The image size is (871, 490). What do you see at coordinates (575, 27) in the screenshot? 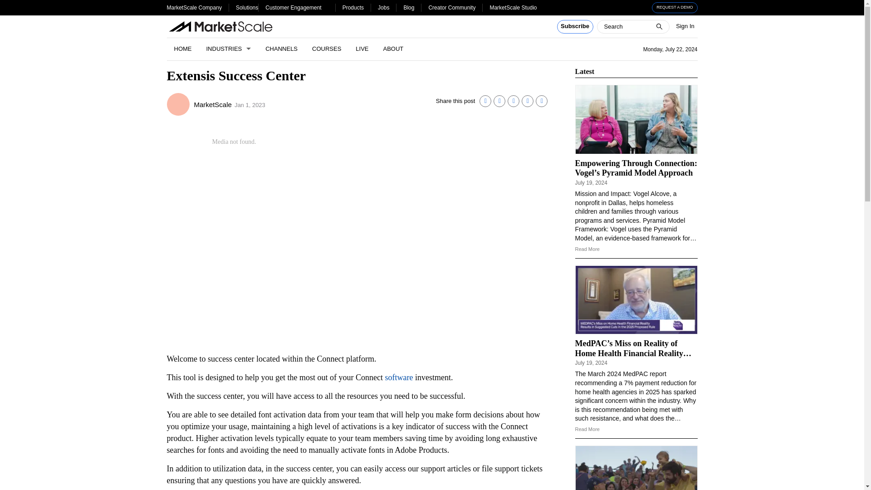
I see `Subscribe` at bounding box center [575, 27].